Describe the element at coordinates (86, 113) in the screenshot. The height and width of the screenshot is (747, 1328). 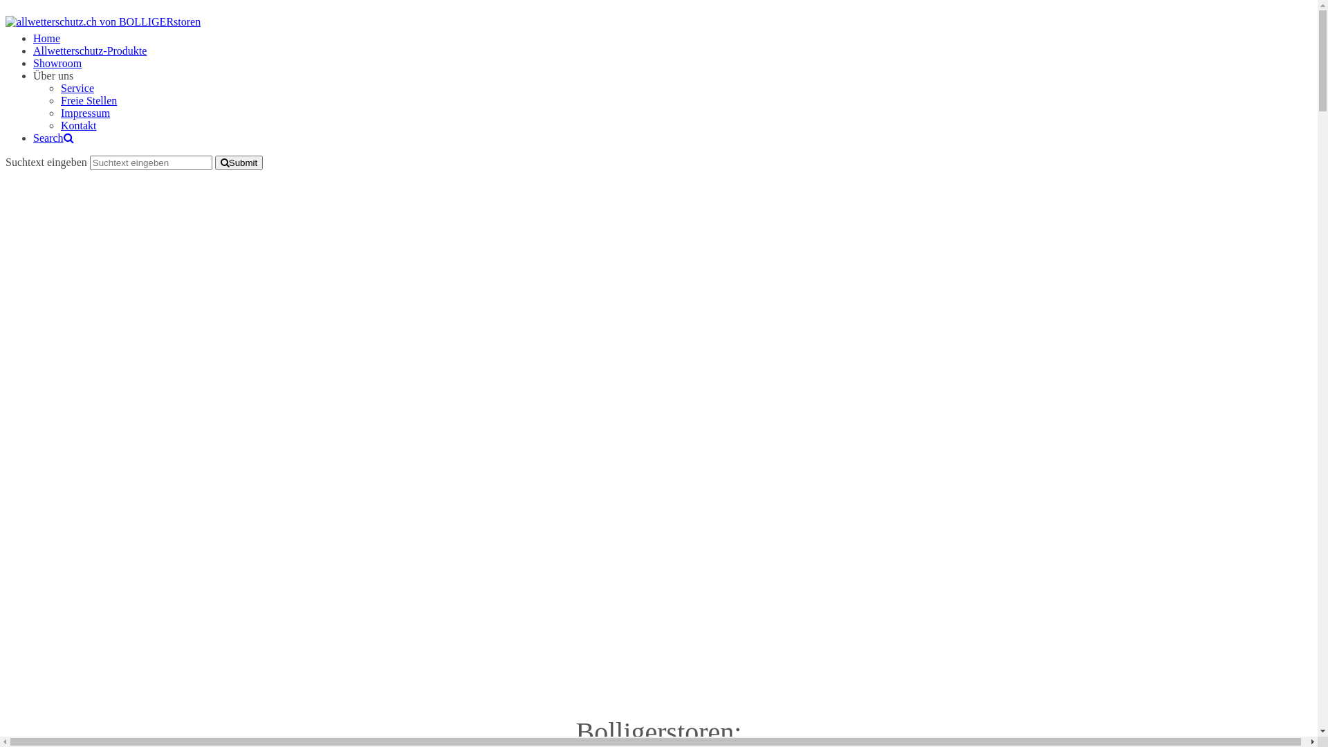
I see `Impressum` at that location.